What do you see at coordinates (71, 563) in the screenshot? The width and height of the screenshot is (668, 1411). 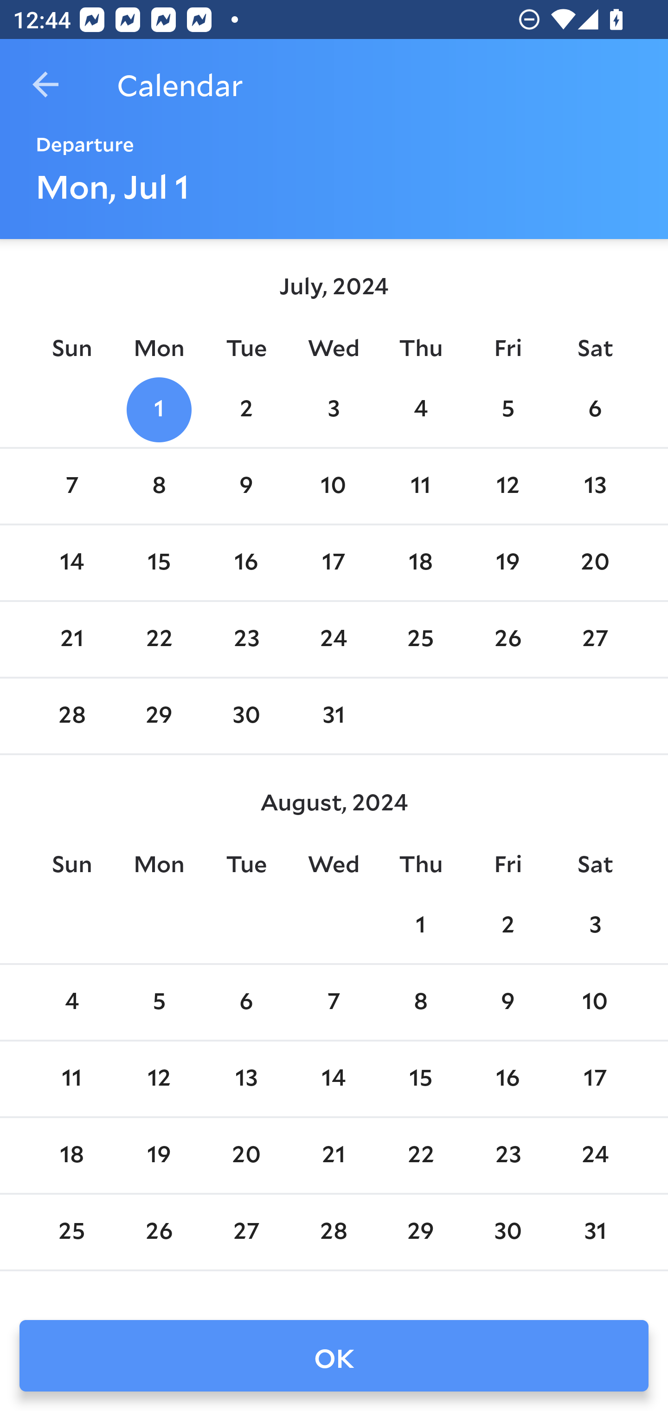 I see `14` at bounding box center [71, 563].